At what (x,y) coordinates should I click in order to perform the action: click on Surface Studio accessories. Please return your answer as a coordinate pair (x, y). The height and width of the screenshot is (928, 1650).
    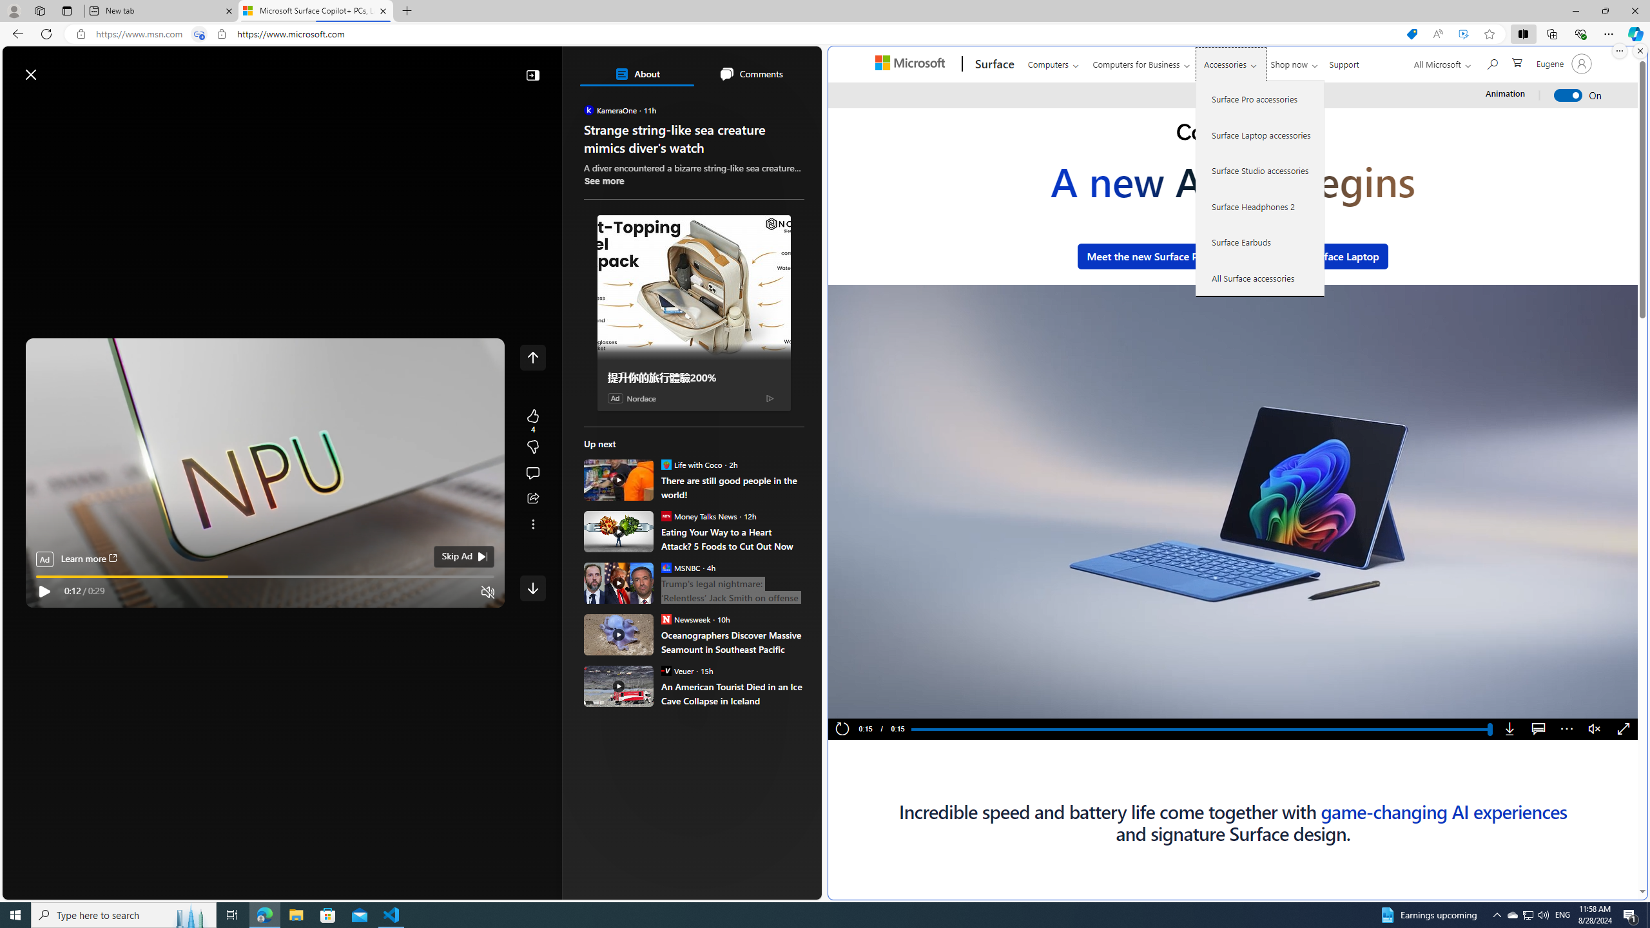
    Looking at the image, I should click on (1261, 170).